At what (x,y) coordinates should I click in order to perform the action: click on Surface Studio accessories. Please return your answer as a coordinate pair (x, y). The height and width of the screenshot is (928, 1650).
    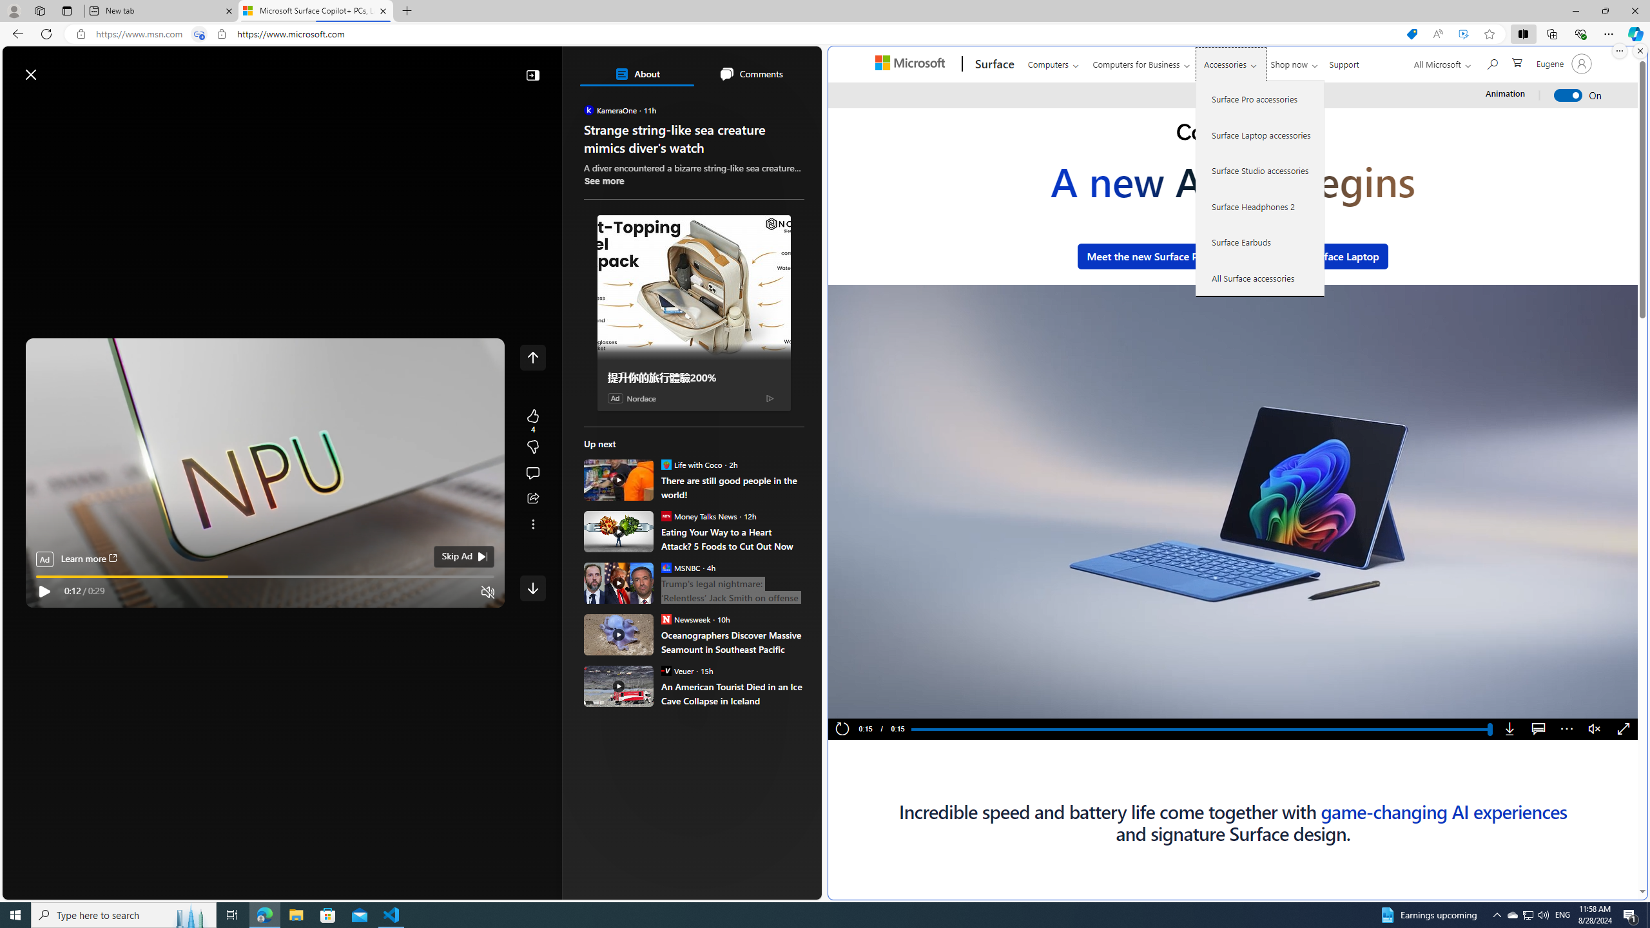
    Looking at the image, I should click on (1261, 170).